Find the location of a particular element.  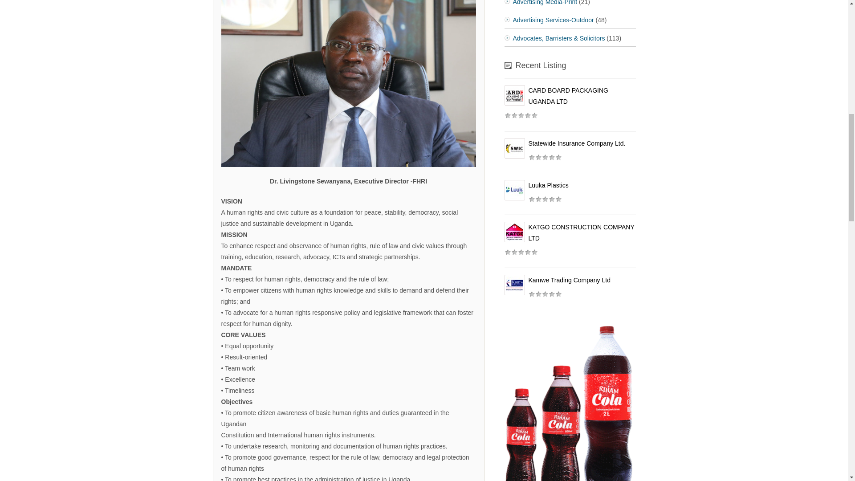

View all posts filed under Advertising Media-Print is located at coordinates (545, 3).